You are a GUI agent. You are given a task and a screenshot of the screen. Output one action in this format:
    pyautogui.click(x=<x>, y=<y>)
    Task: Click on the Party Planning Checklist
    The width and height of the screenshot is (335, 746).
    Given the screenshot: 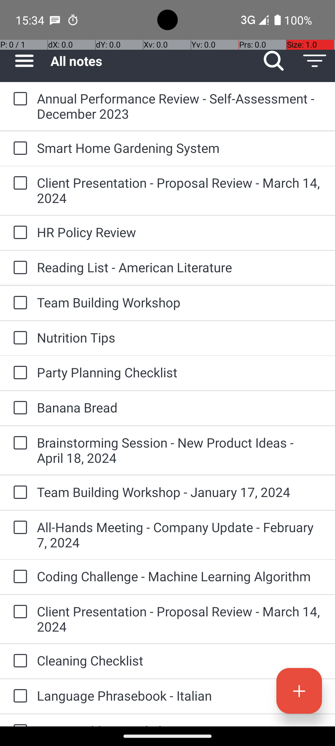 What is the action you would take?
    pyautogui.click(x=180, y=372)
    